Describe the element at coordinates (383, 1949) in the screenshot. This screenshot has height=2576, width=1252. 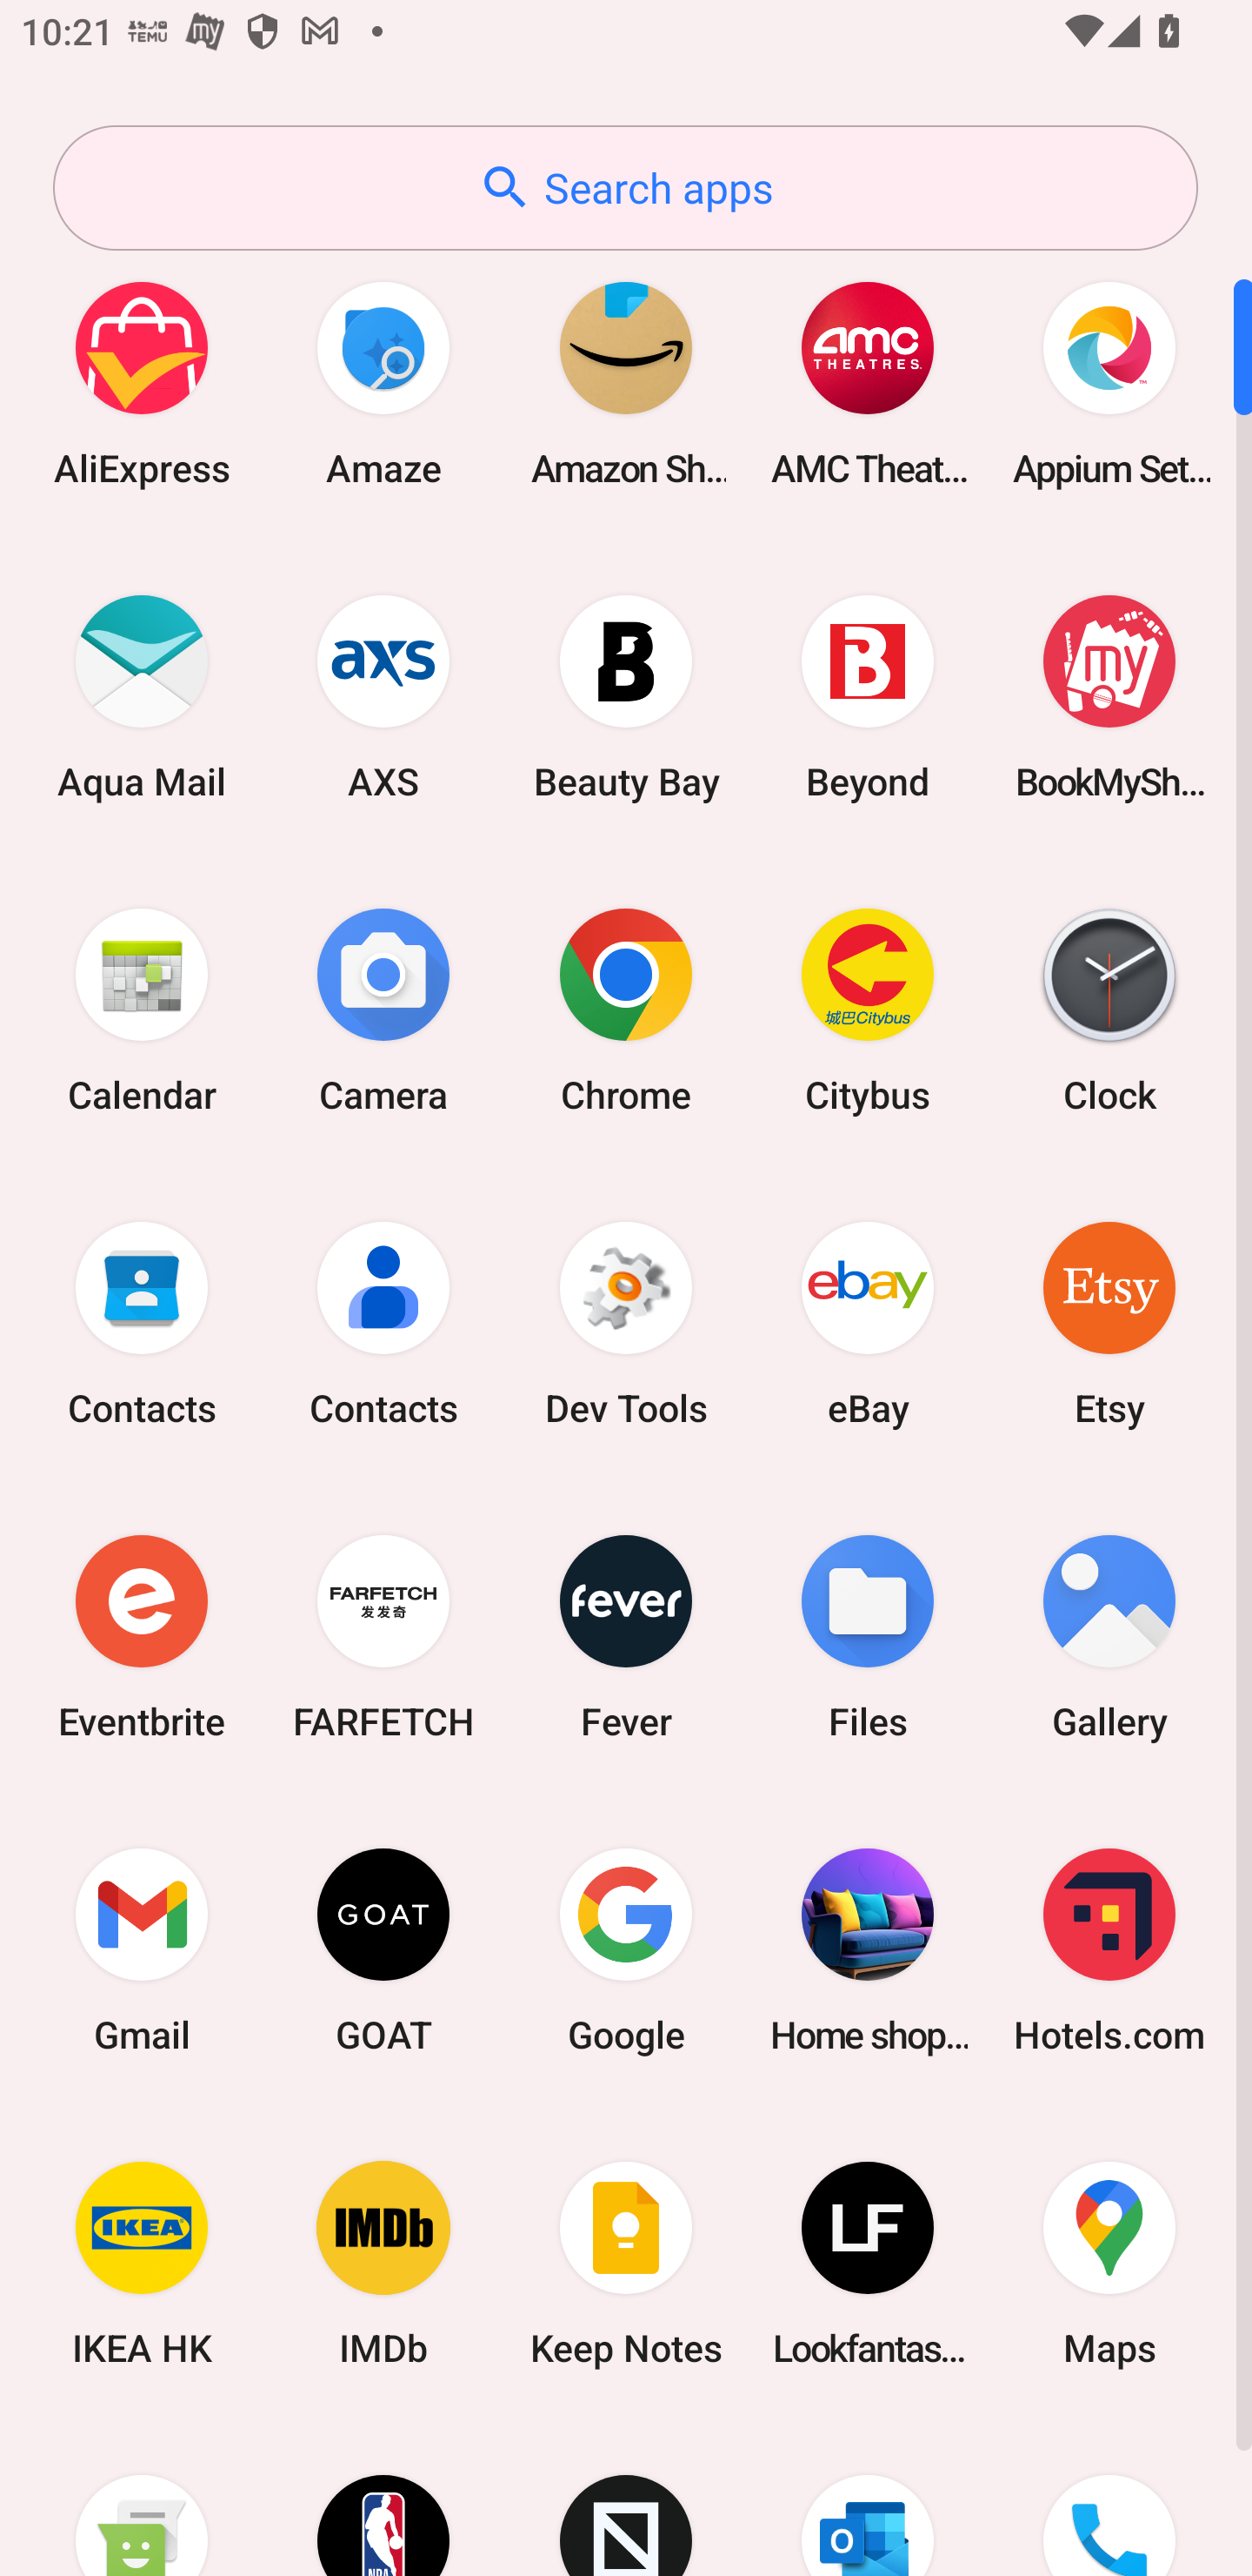
I see `GOAT` at that location.